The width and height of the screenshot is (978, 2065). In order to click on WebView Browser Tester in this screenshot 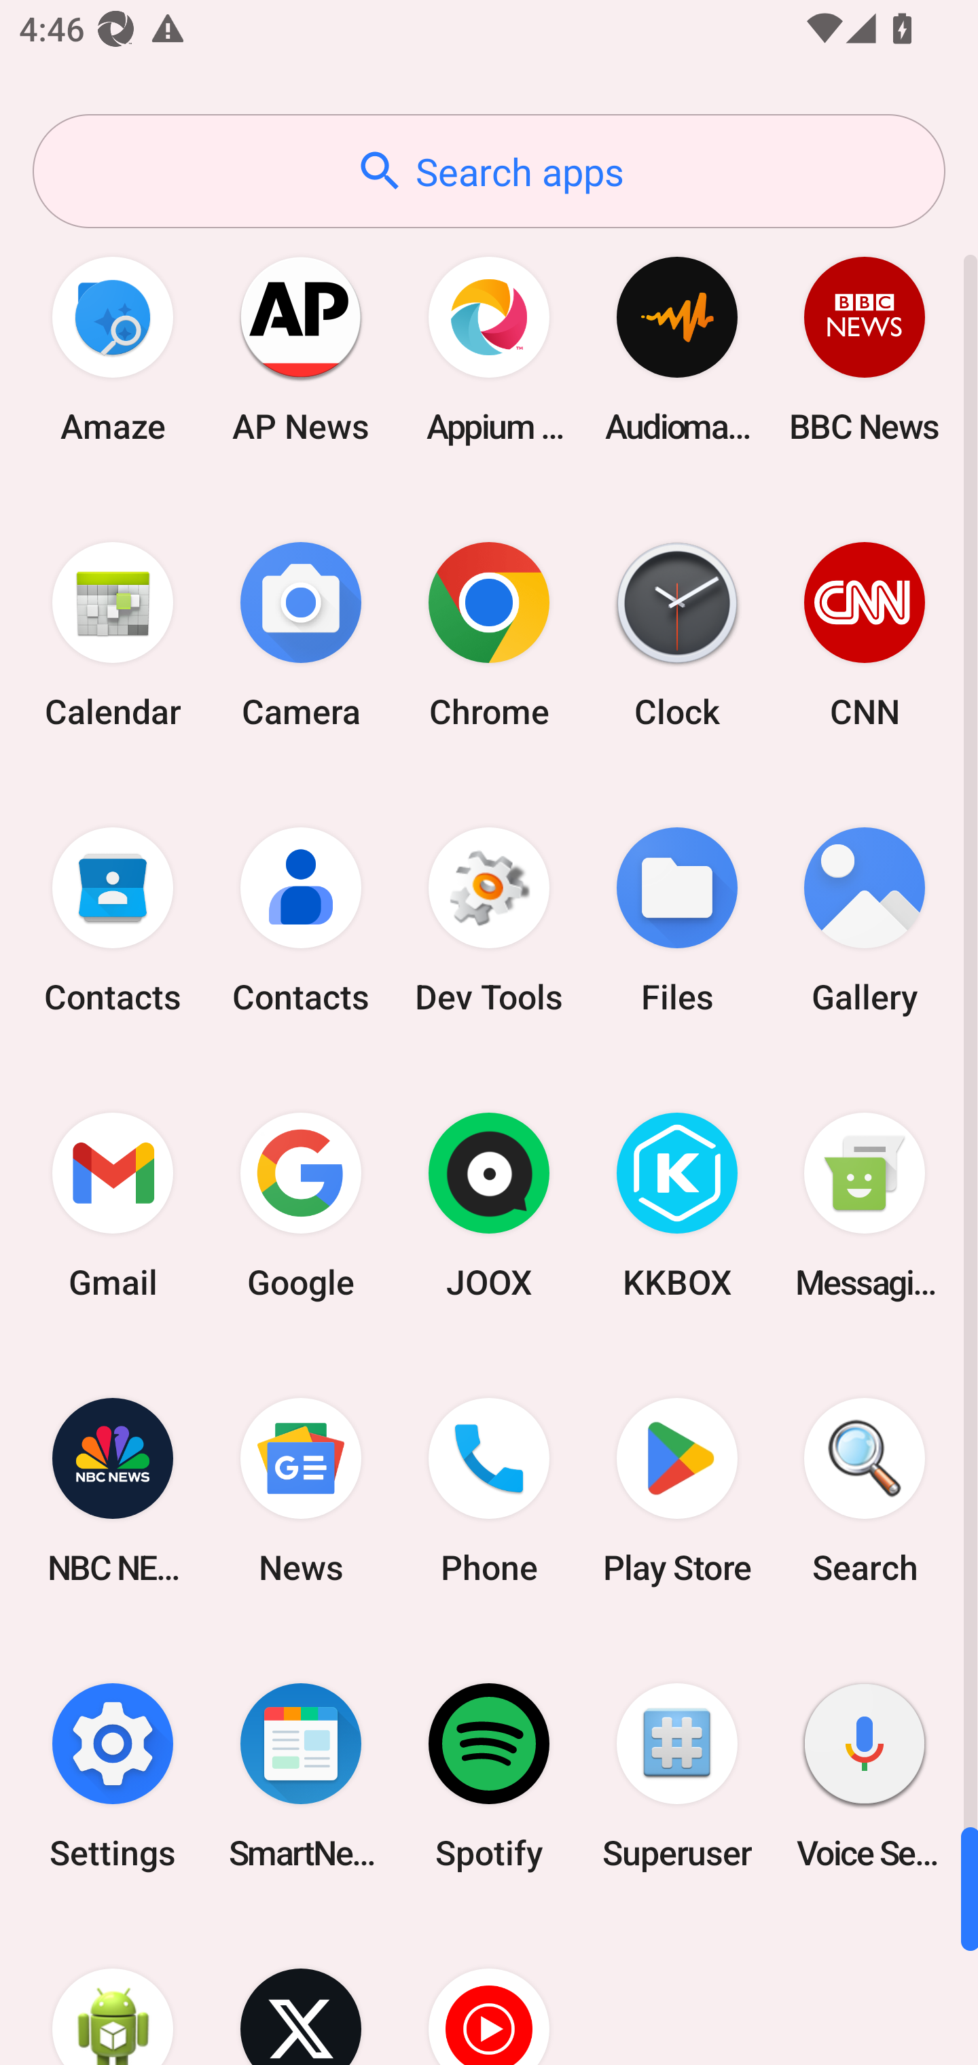, I will do `click(113, 1992)`.